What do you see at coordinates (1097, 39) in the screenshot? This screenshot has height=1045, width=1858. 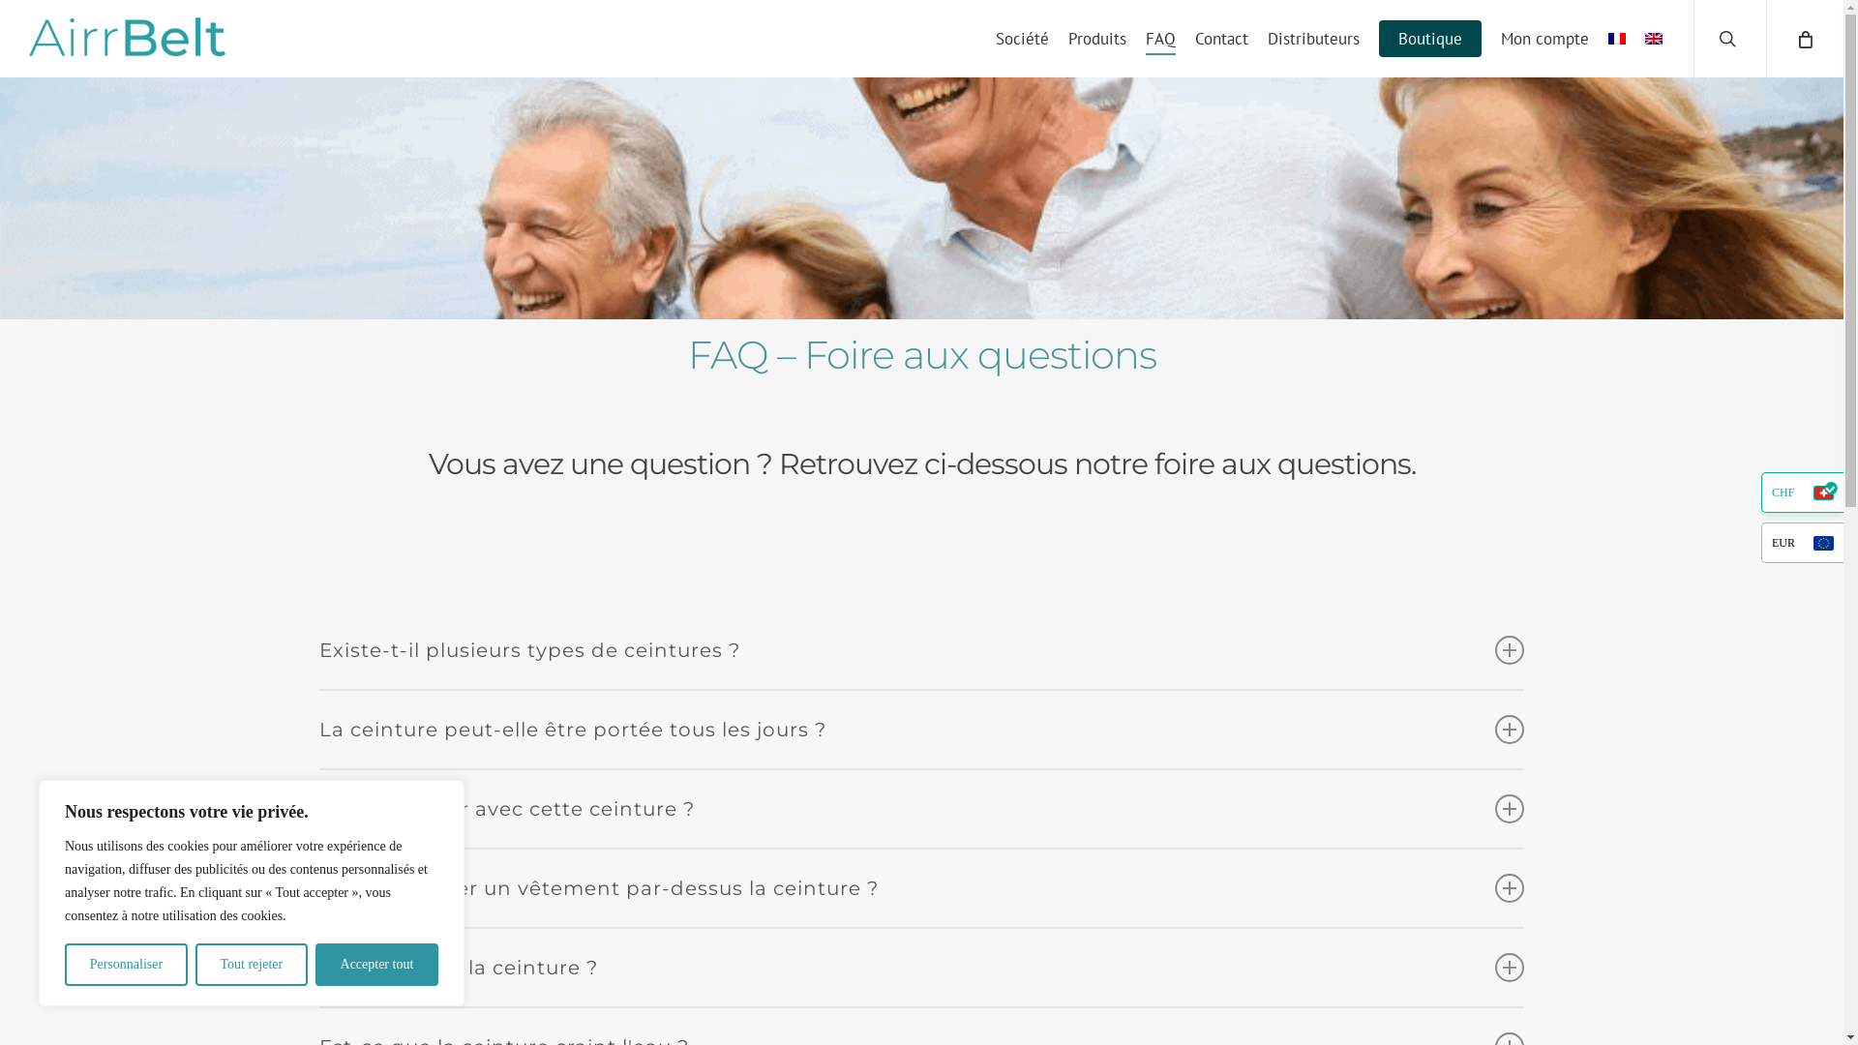 I see `Produits` at bounding box center [1097, 39].